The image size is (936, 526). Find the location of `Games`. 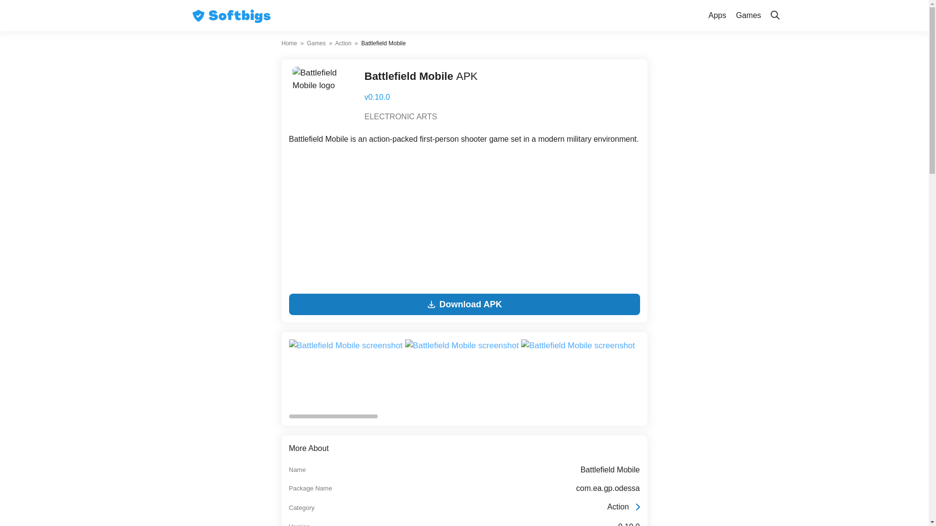

Games is located at coordinates (316, 43).